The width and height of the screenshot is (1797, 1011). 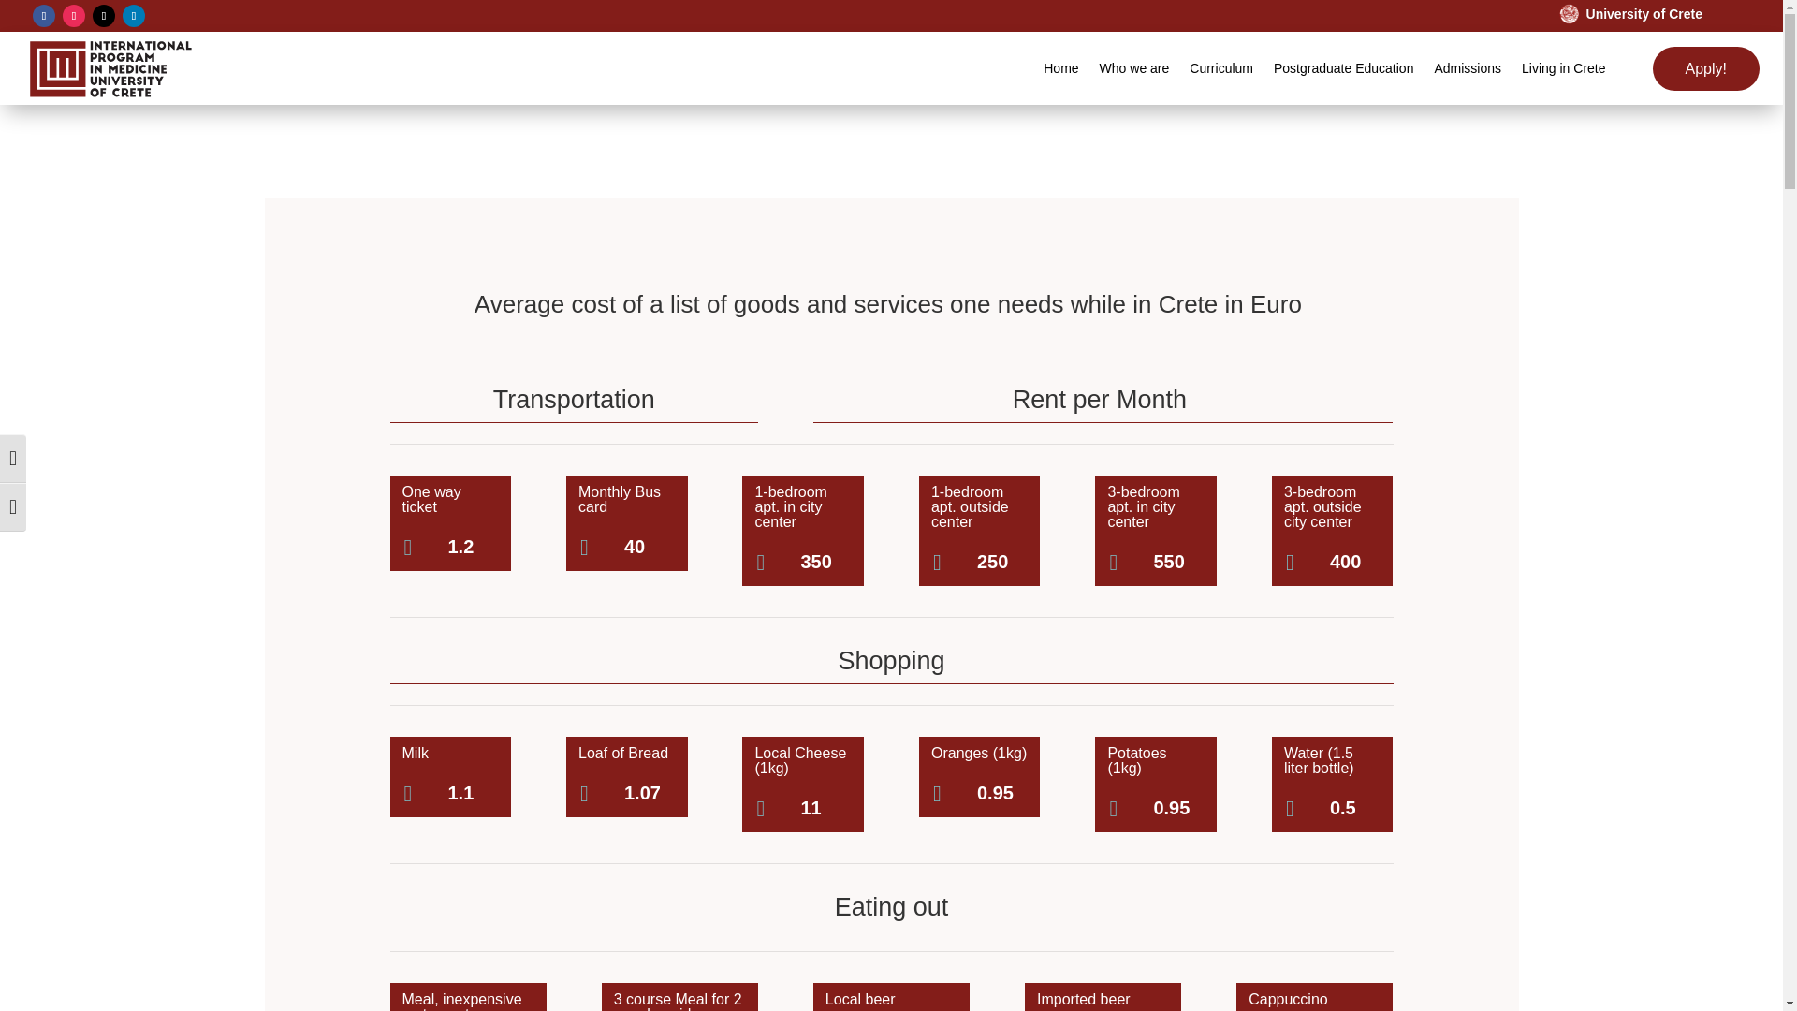 What do you see at coordinates (1061, 67) in the screenshot?
I see `Home` at bounding box center [1061, 67].